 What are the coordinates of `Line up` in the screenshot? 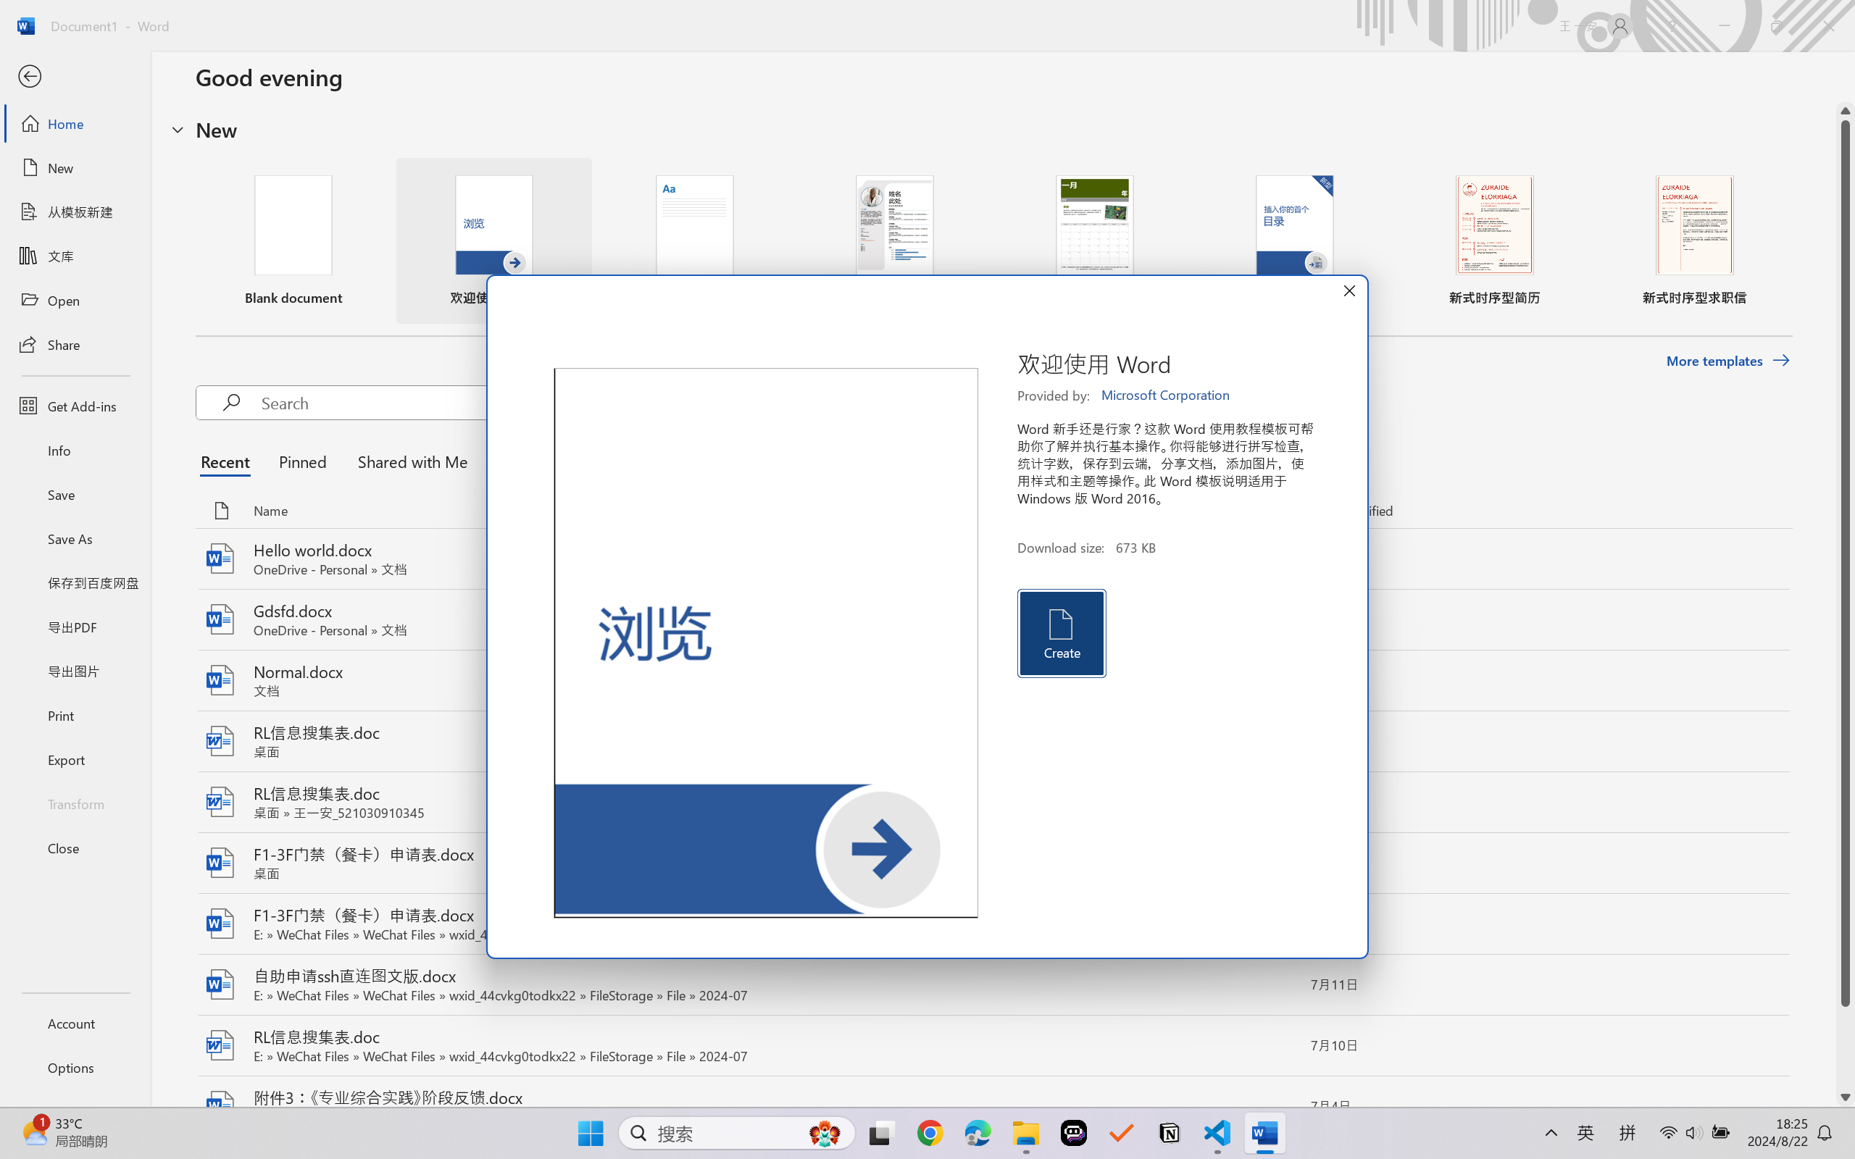 It's located at (1846, 111).